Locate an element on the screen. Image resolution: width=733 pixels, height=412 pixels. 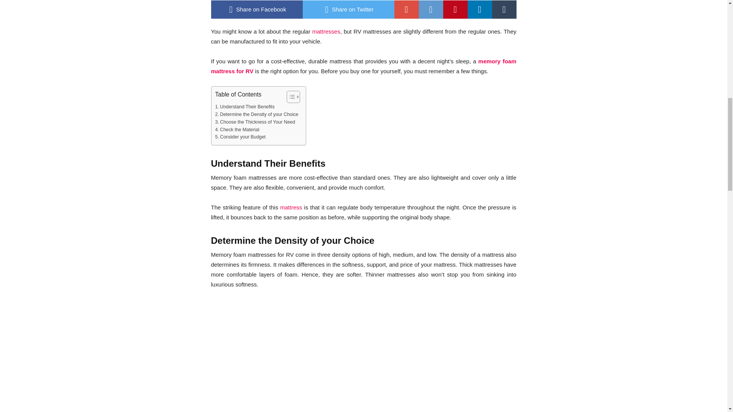
google is located at coordinates (406, 9).